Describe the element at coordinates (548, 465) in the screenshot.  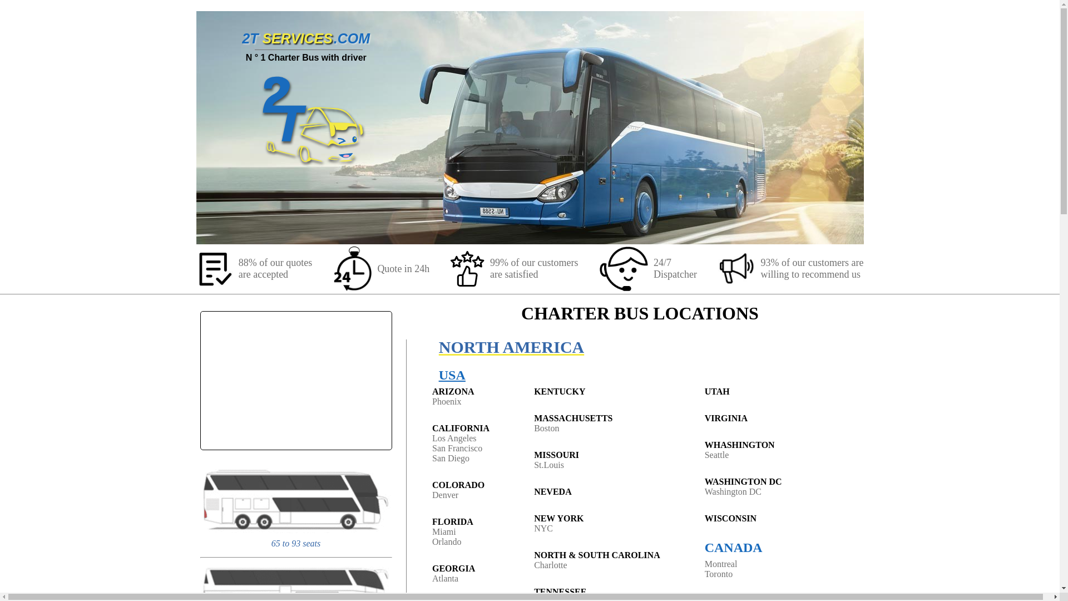
I see `St.Louis` at that location.